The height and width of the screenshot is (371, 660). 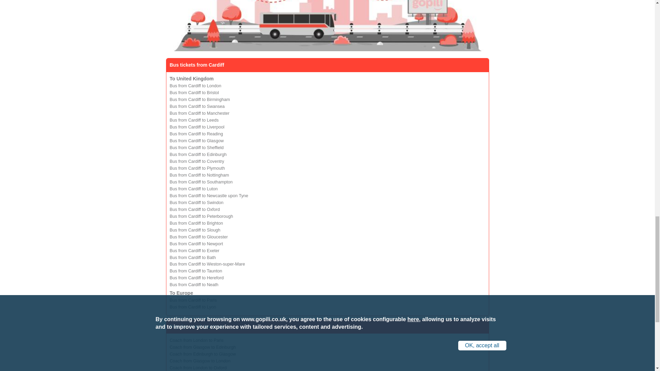 I want to click on Bus from Cardiff to Southampton, so click(x=201, y=182).